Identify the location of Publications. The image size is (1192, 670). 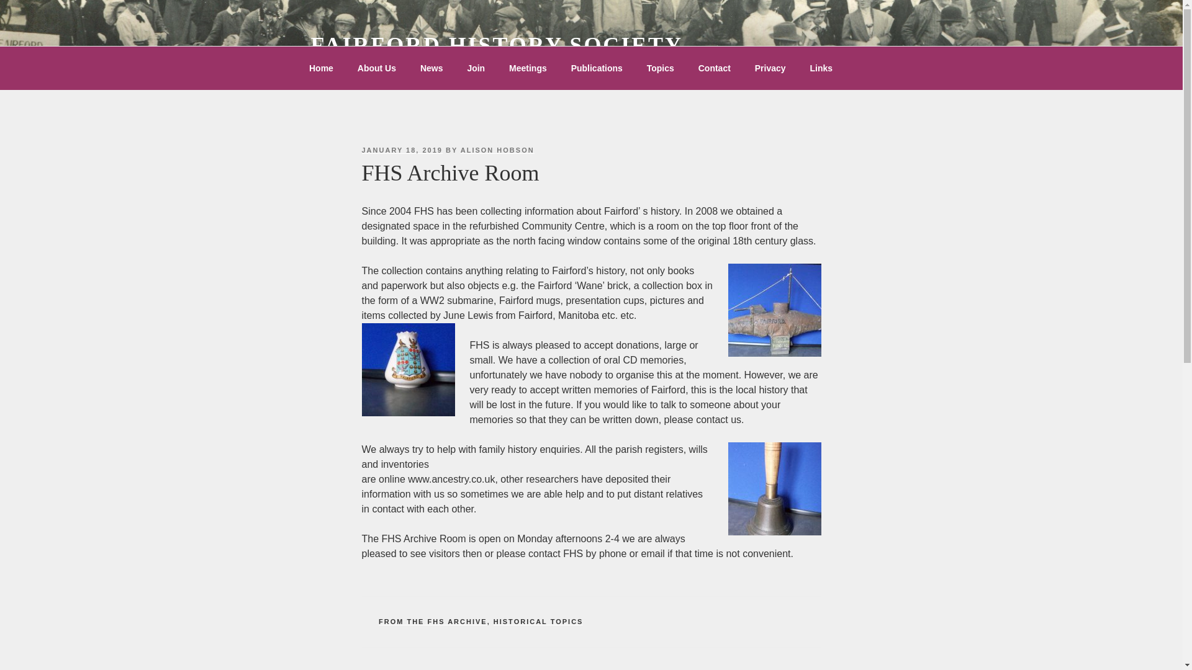
(596, 68).